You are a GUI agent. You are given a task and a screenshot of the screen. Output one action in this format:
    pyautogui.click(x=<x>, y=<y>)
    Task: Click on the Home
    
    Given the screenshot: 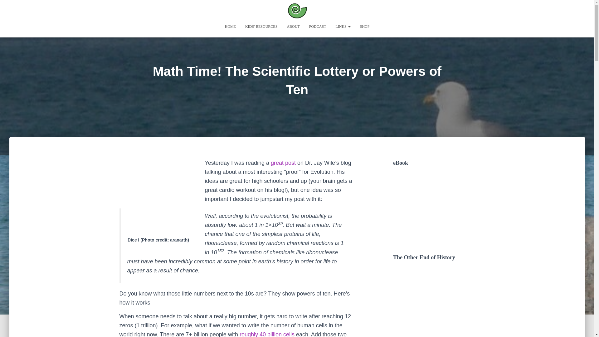 What is the action you would take?
    pyautogui.click(x=230, y=27)
    